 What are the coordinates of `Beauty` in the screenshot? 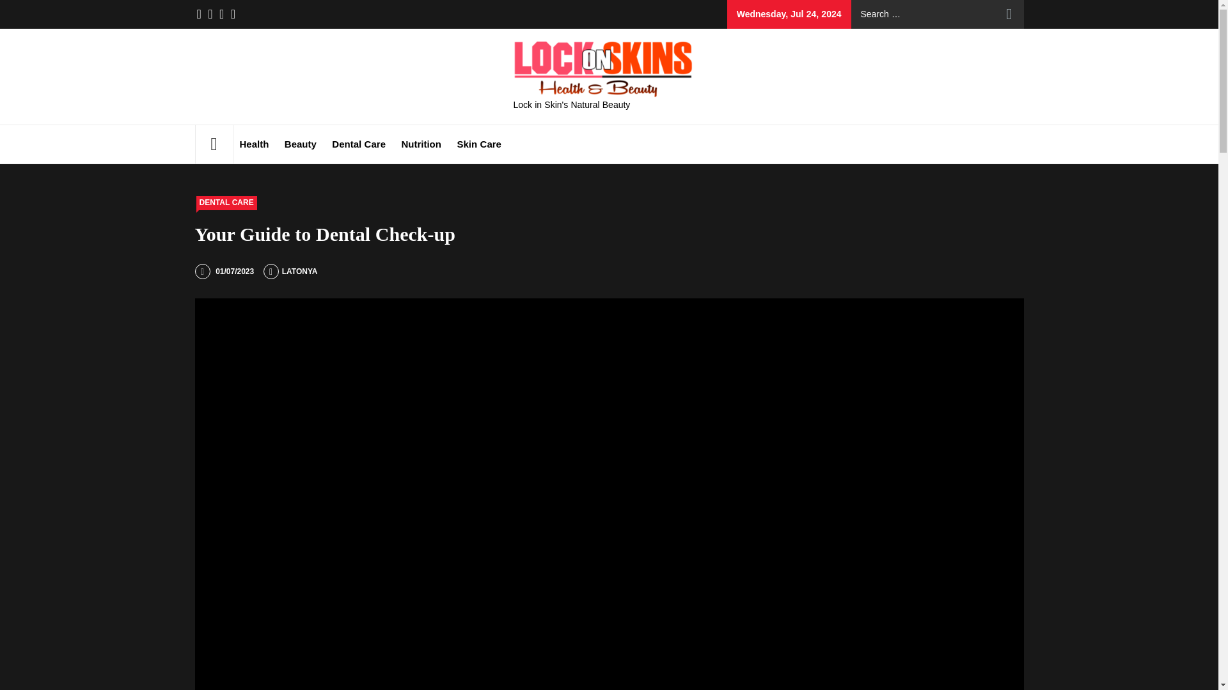 It's located at (301, 144).